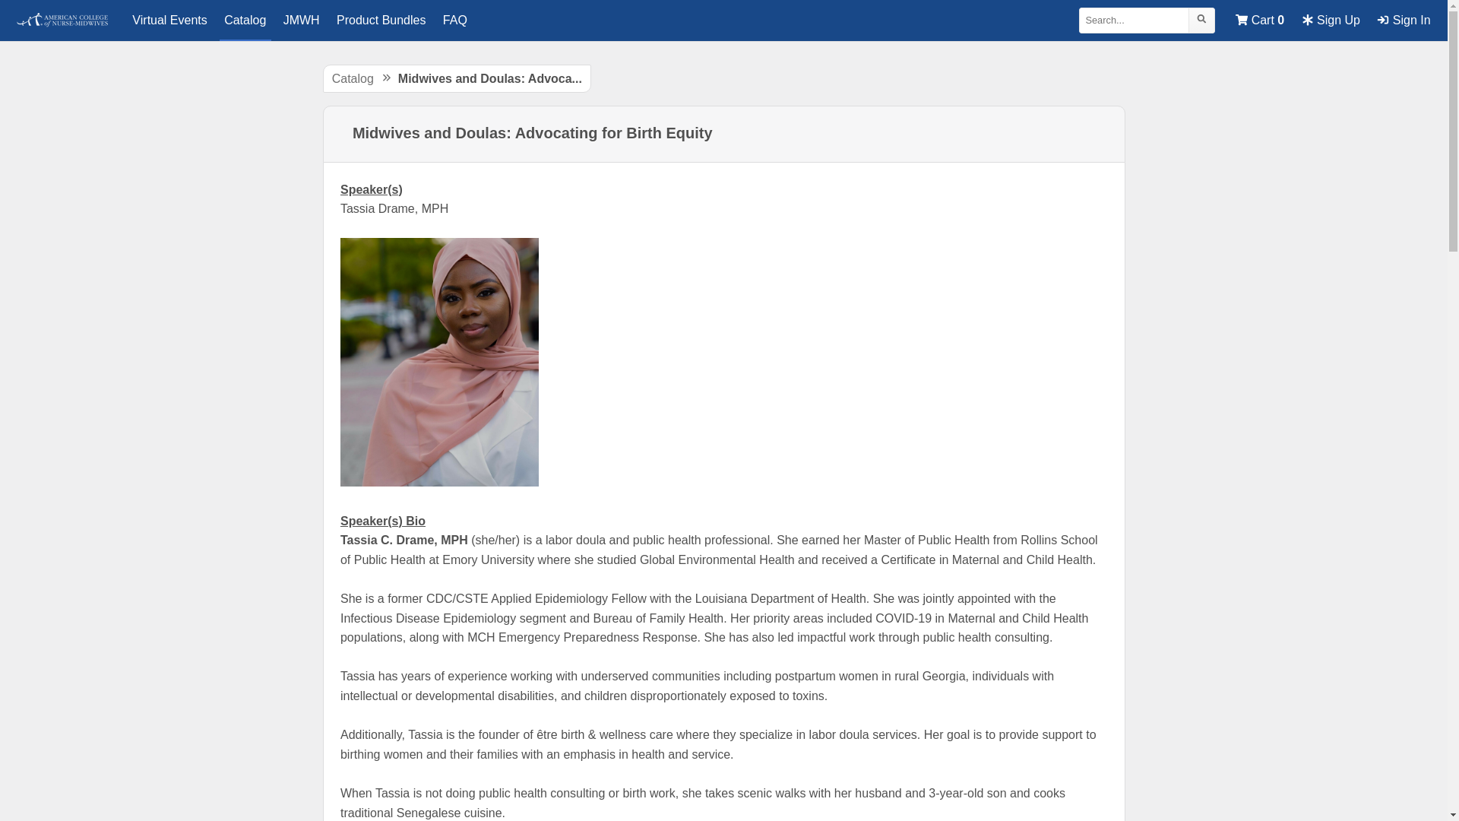  I want to click on JMWH, so click(301, 21).